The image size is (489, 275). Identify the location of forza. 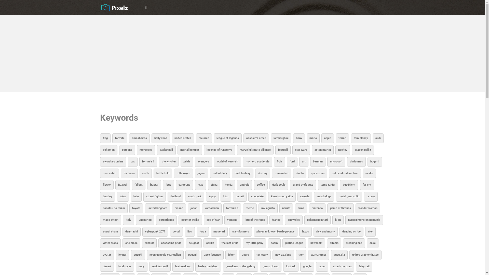
(203, 232).